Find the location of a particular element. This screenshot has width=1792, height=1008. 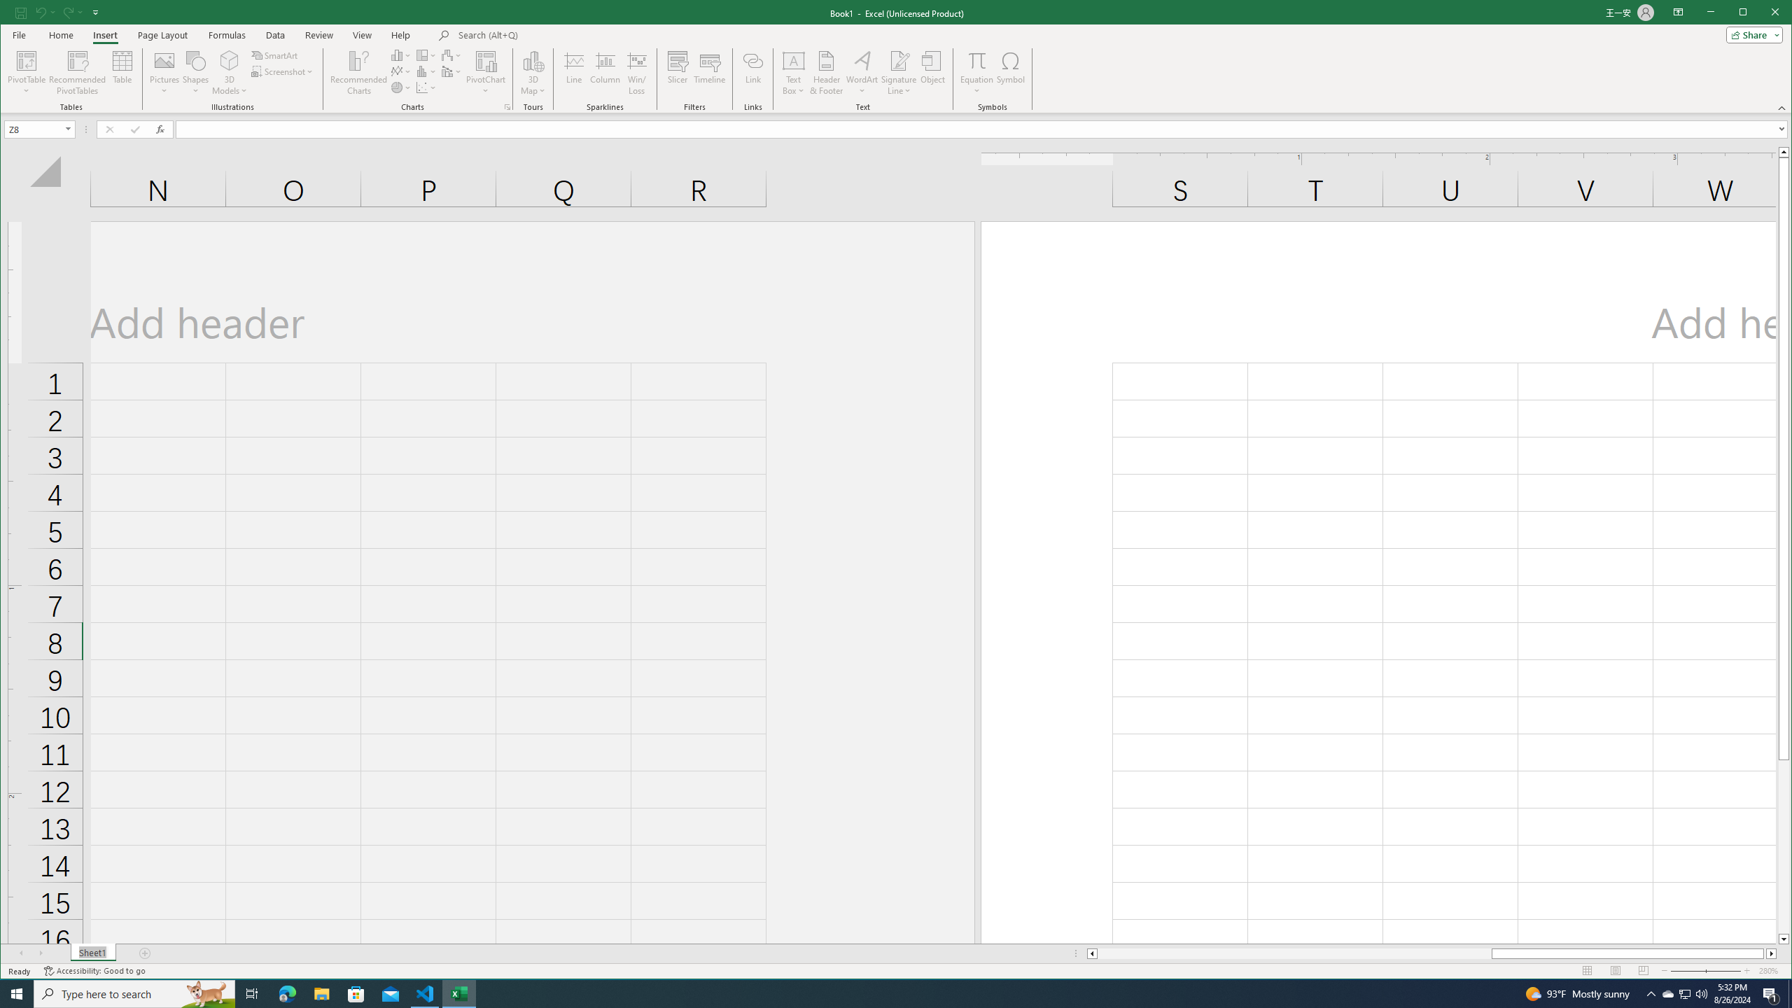

Page down is located at coordinates (1784, 846).